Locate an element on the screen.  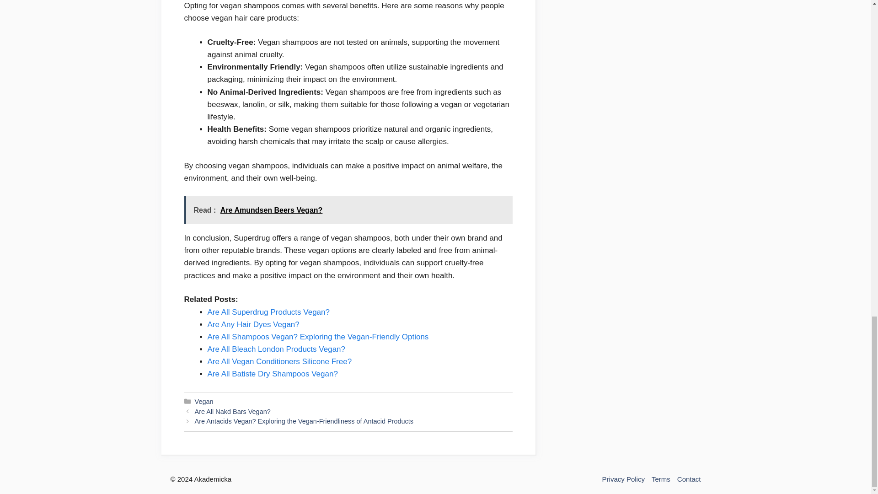
Are All Vegan Conditioners Silicone Free? is located at coordinates (279, 361).